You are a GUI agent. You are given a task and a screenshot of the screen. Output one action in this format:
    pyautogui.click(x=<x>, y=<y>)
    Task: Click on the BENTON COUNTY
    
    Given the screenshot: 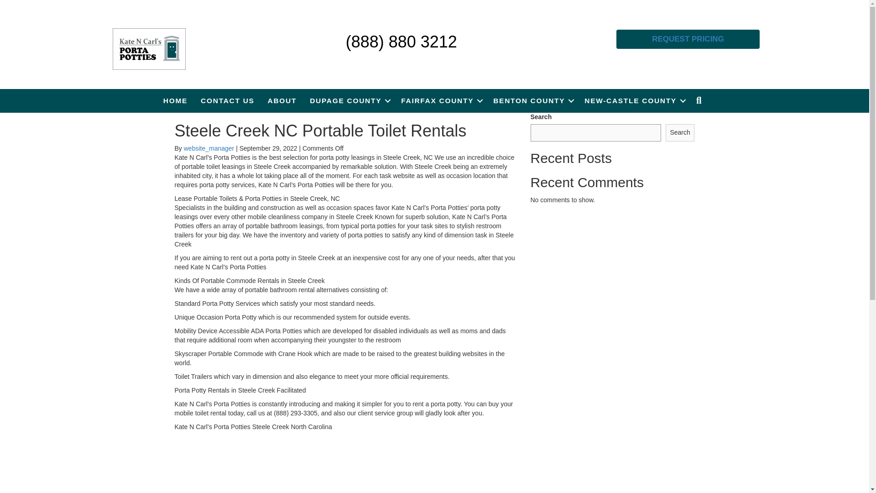 What is the action you would take?
    pyautogui.click(x=532, y=100)
    